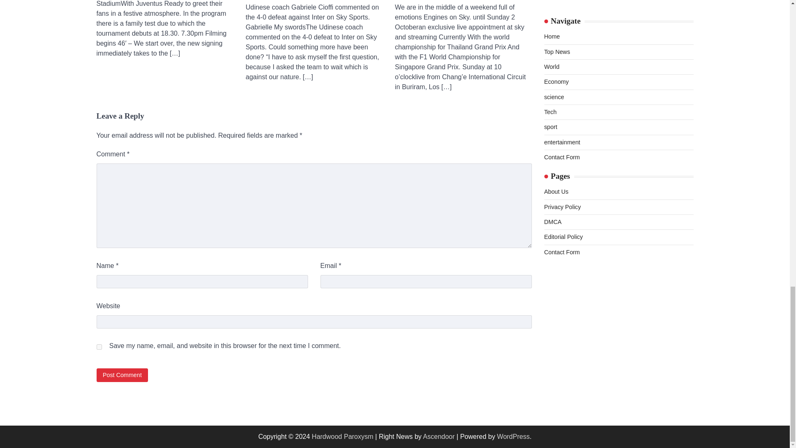  What do you see at coordinates (122, 375) in the screenshot?
I see `Post Comment` at bounding box center [122, 375].